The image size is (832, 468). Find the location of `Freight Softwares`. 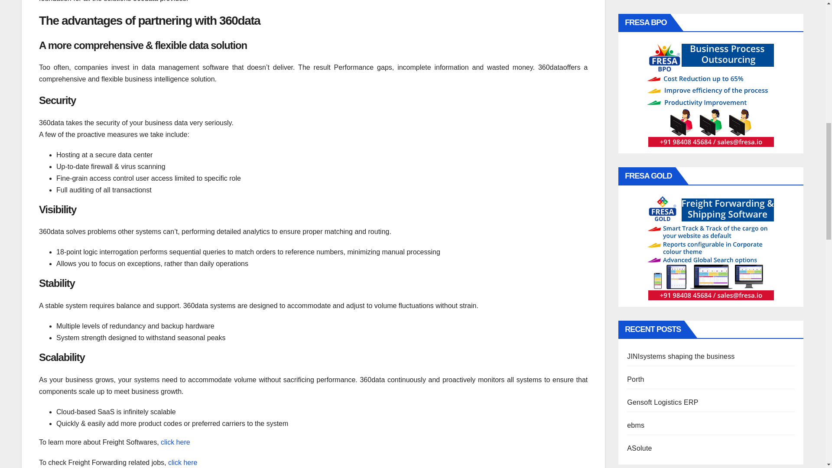

Freight Softwares is located at coordinates (175, 442).